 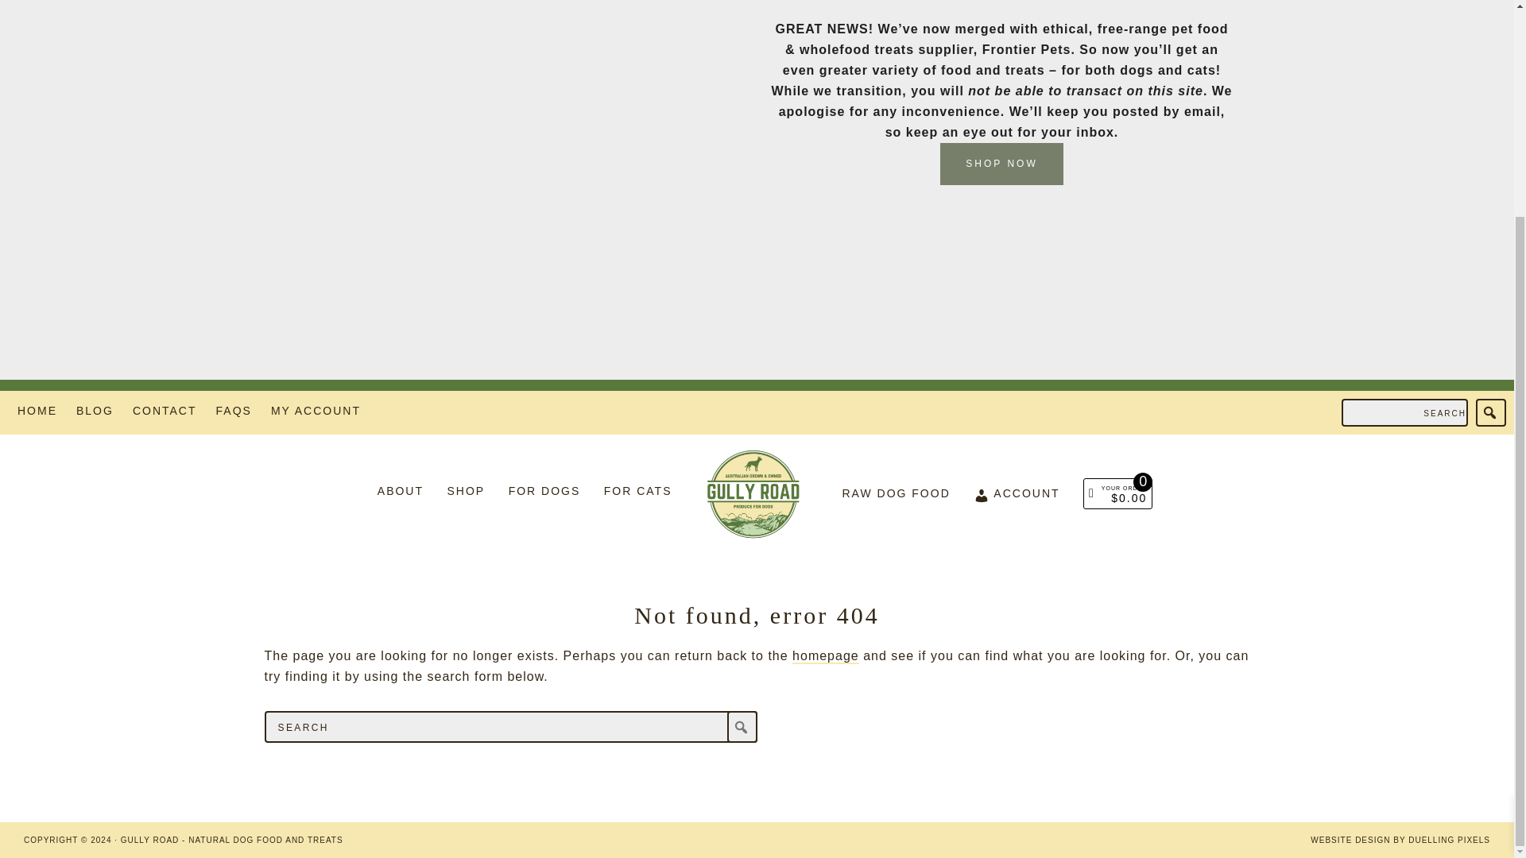 What do you see at coordinates (897, 496) in the screenshot?
I see `RAW DOG FOOD` at bounding box center [897, 496].